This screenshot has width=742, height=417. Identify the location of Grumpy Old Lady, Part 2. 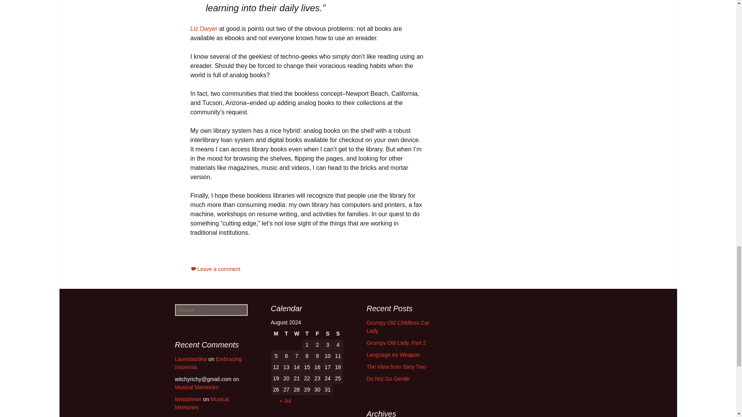
(396, 343).